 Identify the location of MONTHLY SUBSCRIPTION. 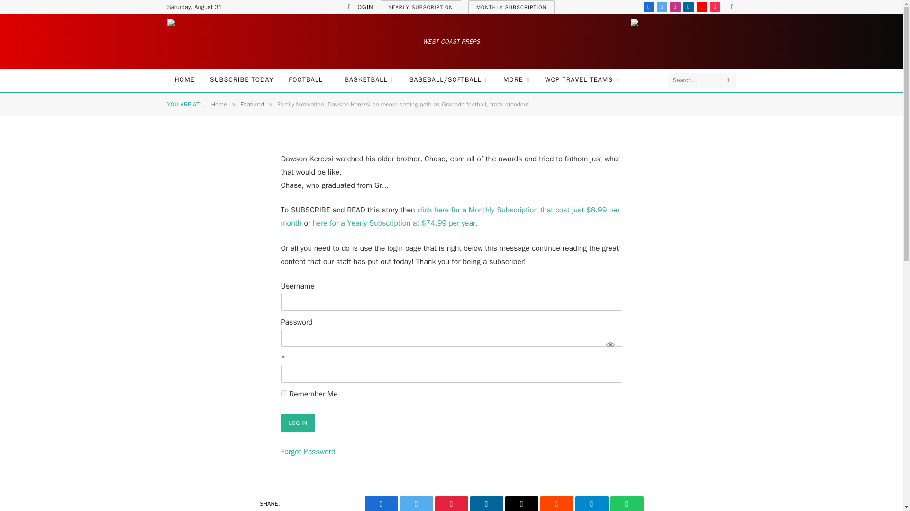
(511, 7).